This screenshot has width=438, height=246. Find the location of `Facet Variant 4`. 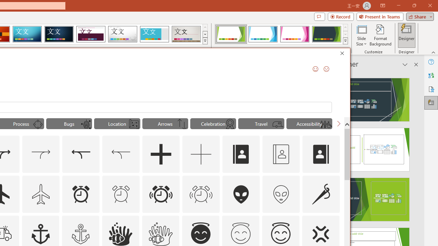

Facet Variant 4 is located at coordinates (326, 34).